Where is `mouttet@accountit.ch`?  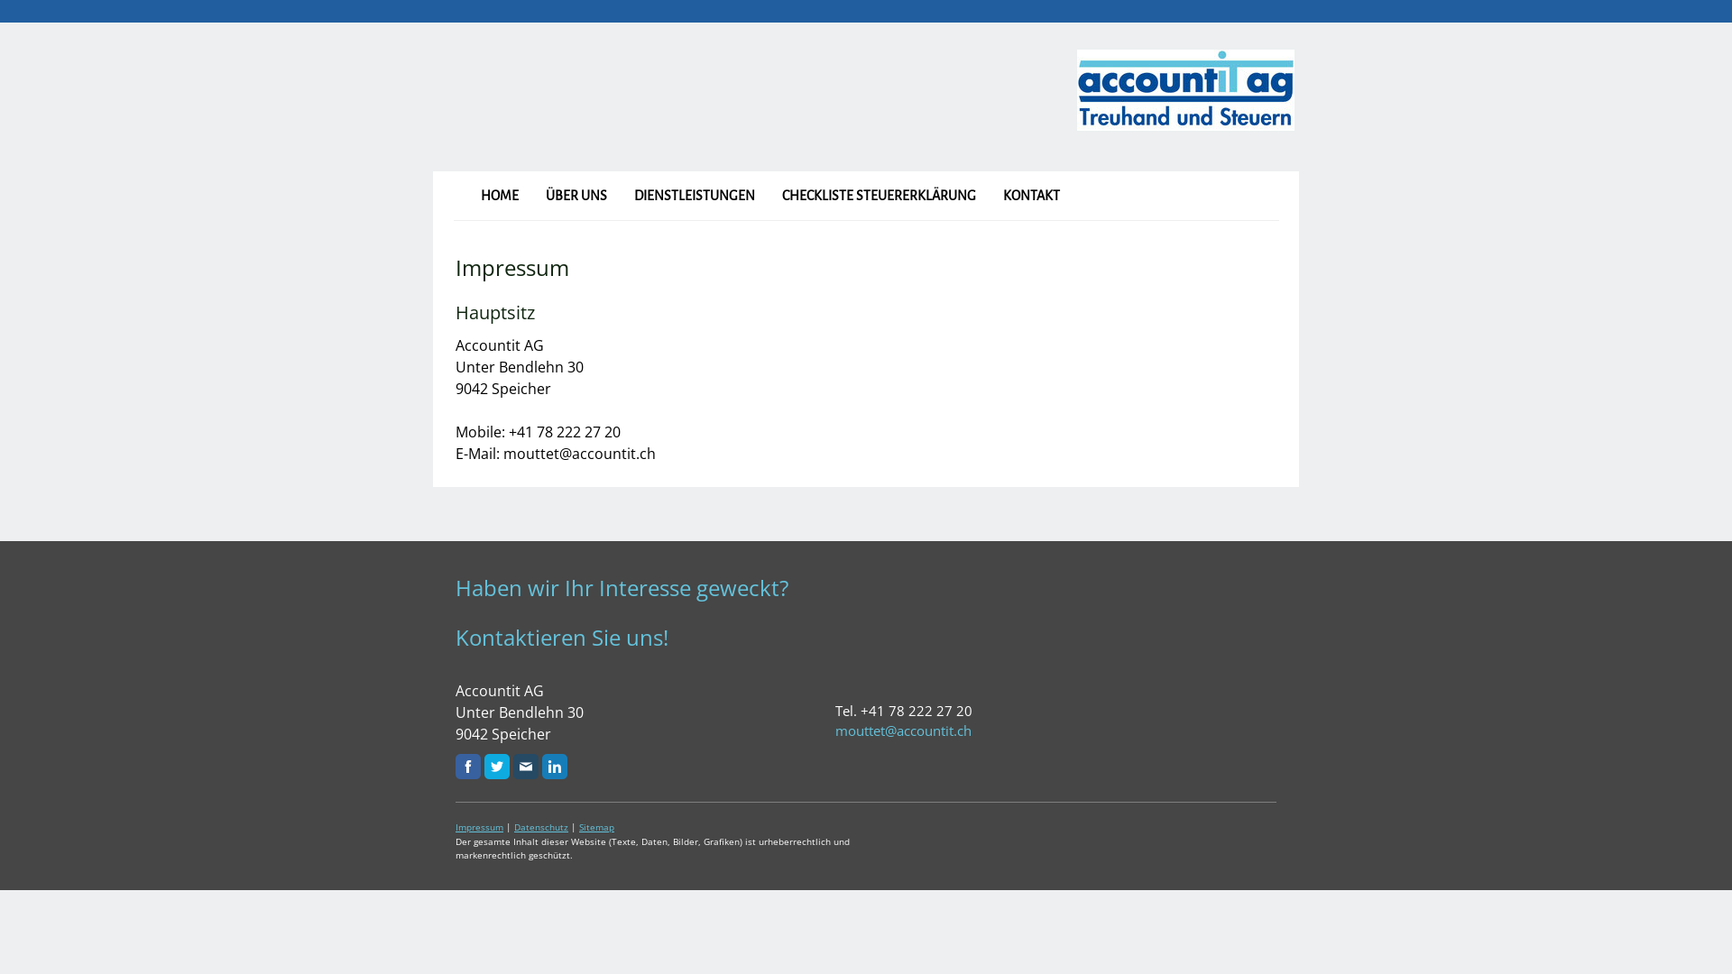
mouttet@accountit.ch is located at coordinates (904, 730).